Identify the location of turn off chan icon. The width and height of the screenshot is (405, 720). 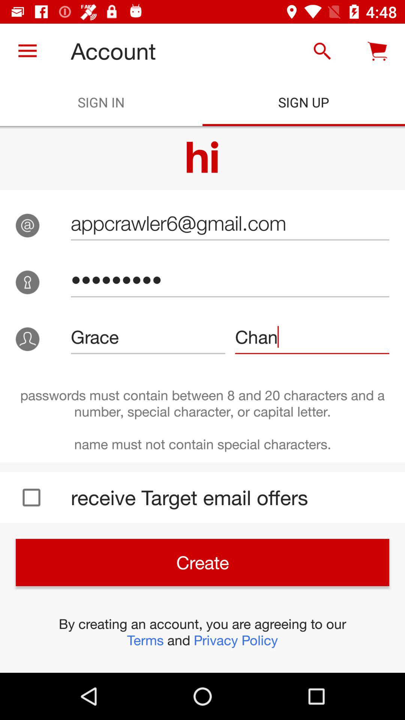
(312, 337).